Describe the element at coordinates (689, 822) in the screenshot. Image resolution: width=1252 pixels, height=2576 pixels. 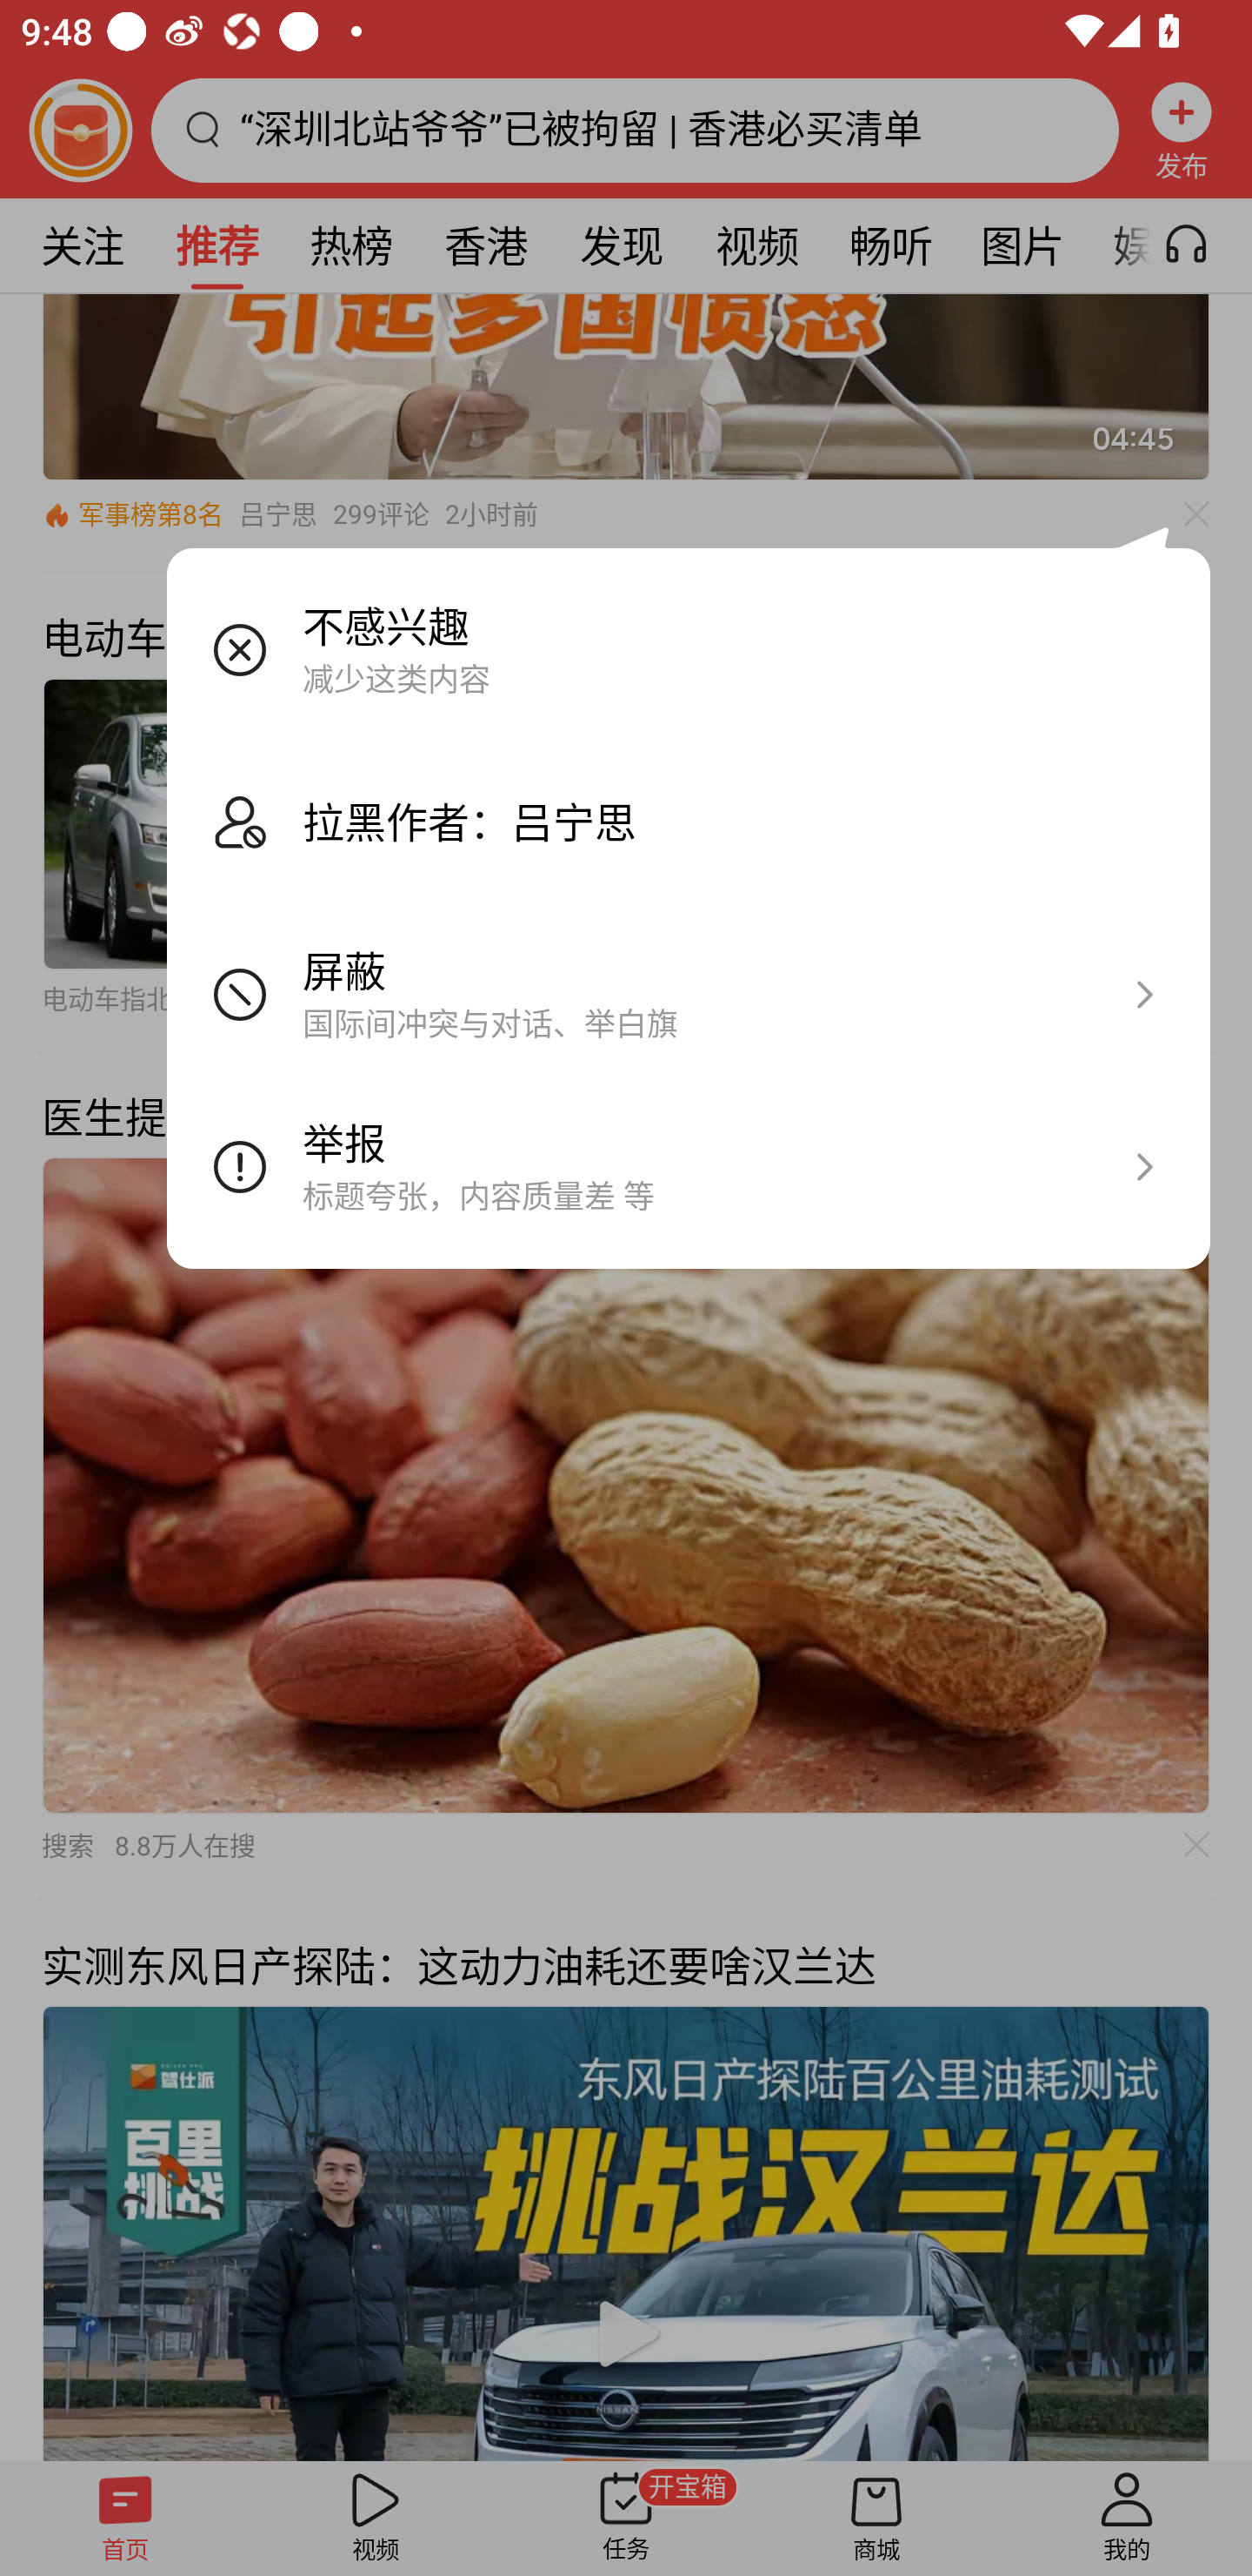
I see `拉黑作者：吕宁思` at that location.